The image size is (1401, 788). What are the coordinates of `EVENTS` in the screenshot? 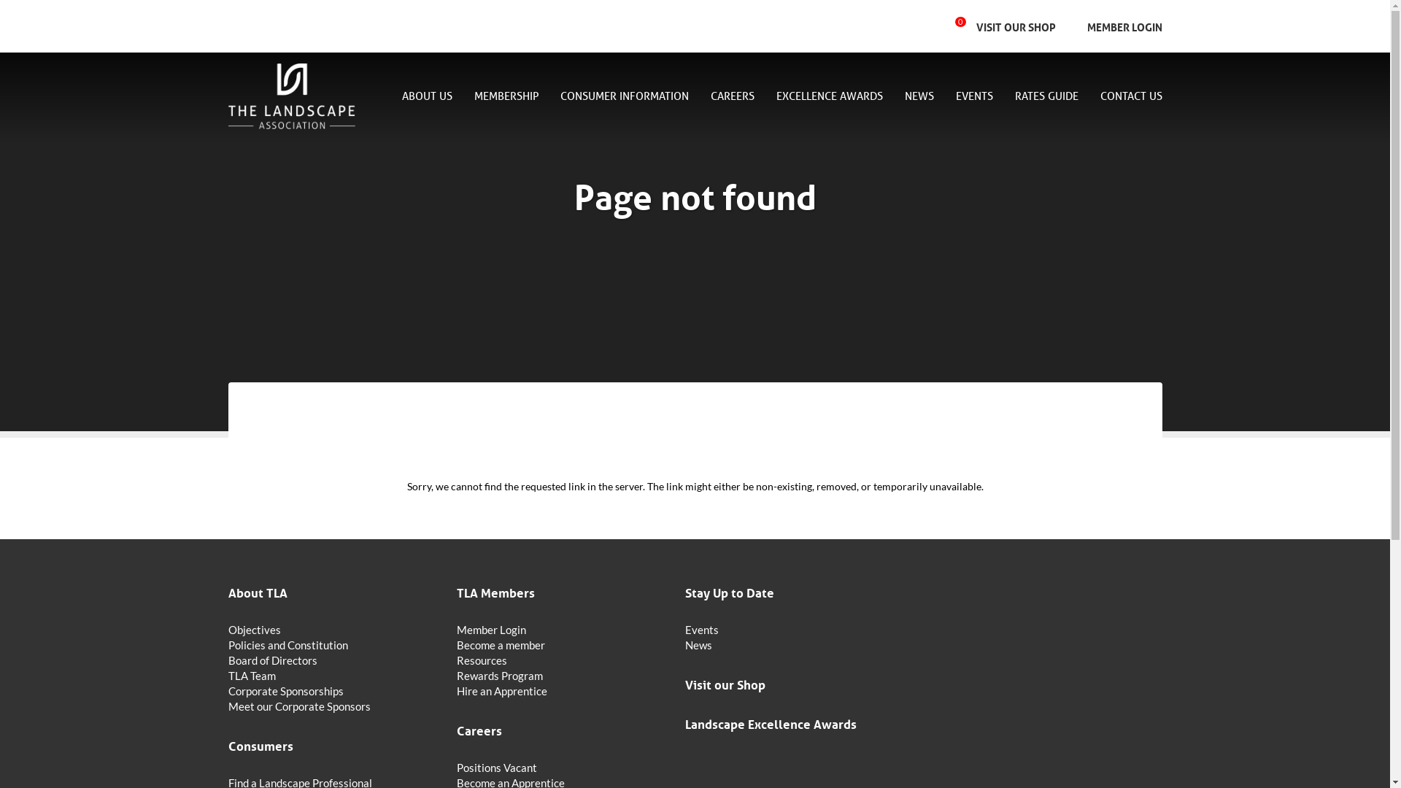 It's located at (975, 98).